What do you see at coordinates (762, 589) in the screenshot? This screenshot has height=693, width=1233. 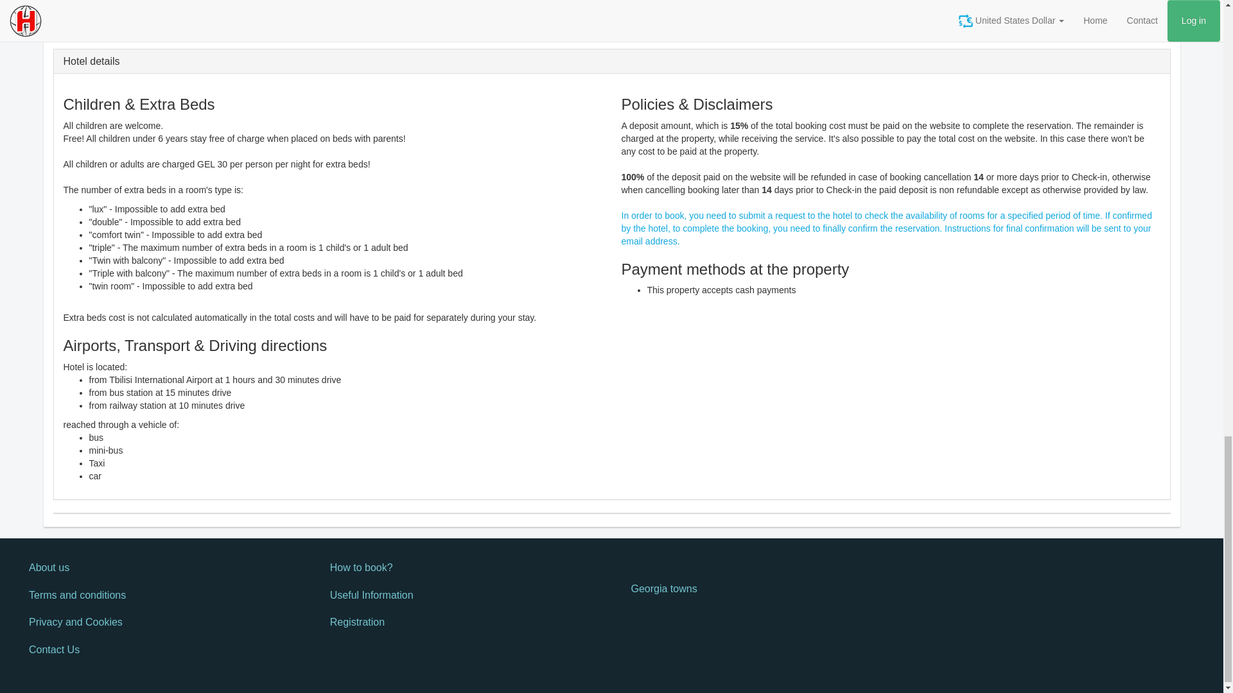 I see `Georgia towns` at bounding box center [762, 589].